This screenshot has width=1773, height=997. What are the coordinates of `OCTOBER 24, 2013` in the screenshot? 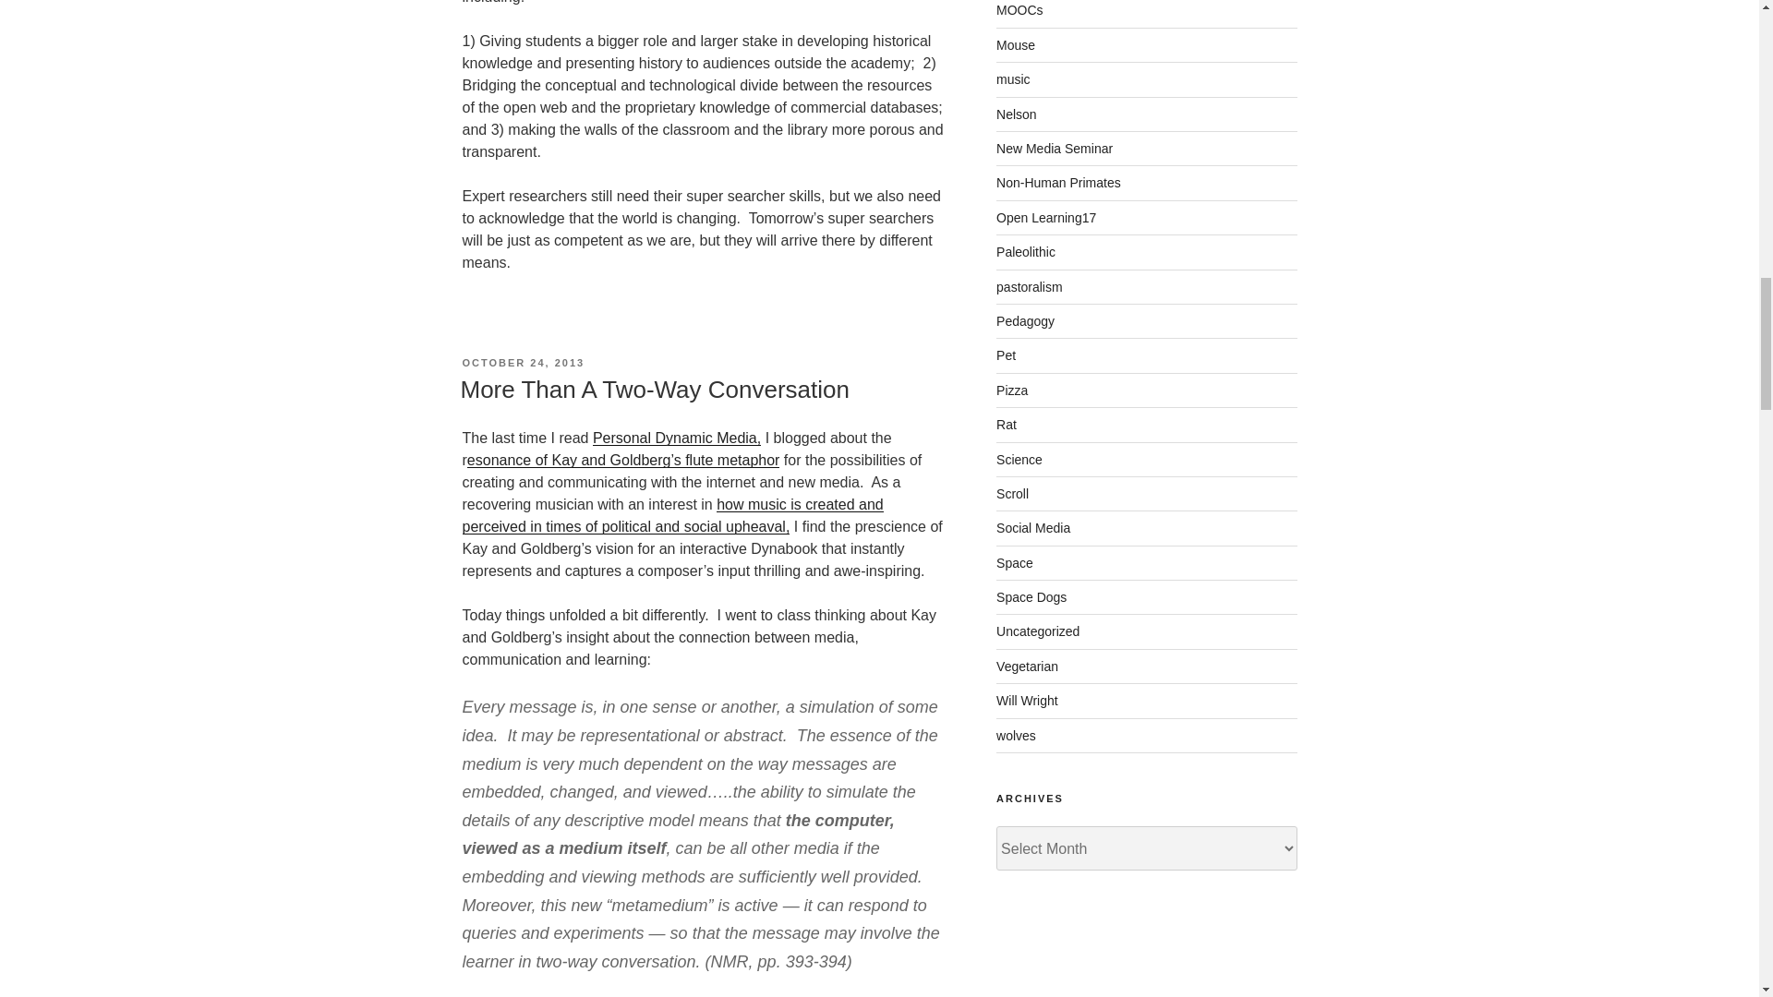 It's located at (523, 362).